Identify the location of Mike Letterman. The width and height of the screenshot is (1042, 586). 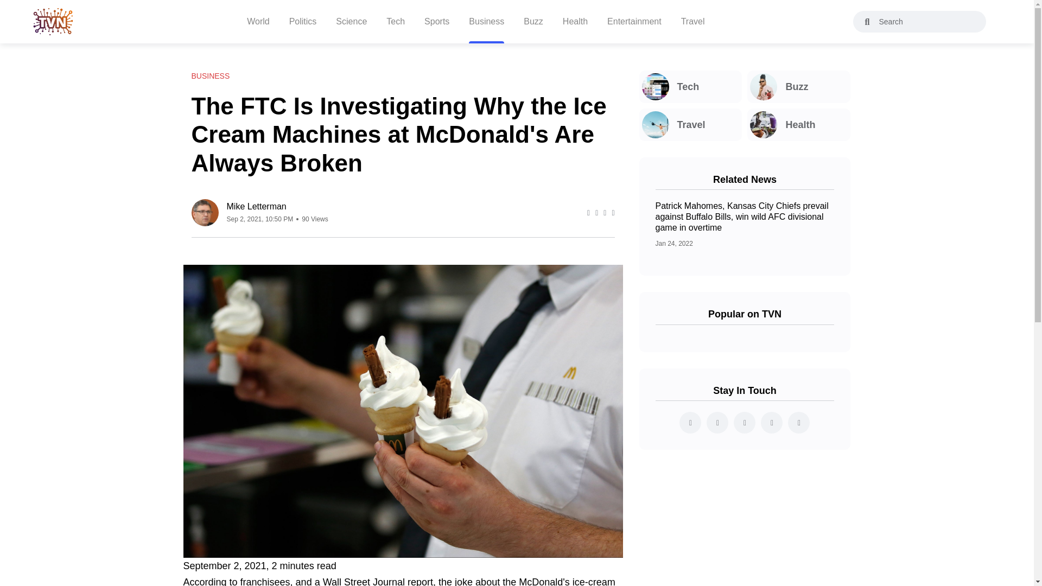
(277, 206).